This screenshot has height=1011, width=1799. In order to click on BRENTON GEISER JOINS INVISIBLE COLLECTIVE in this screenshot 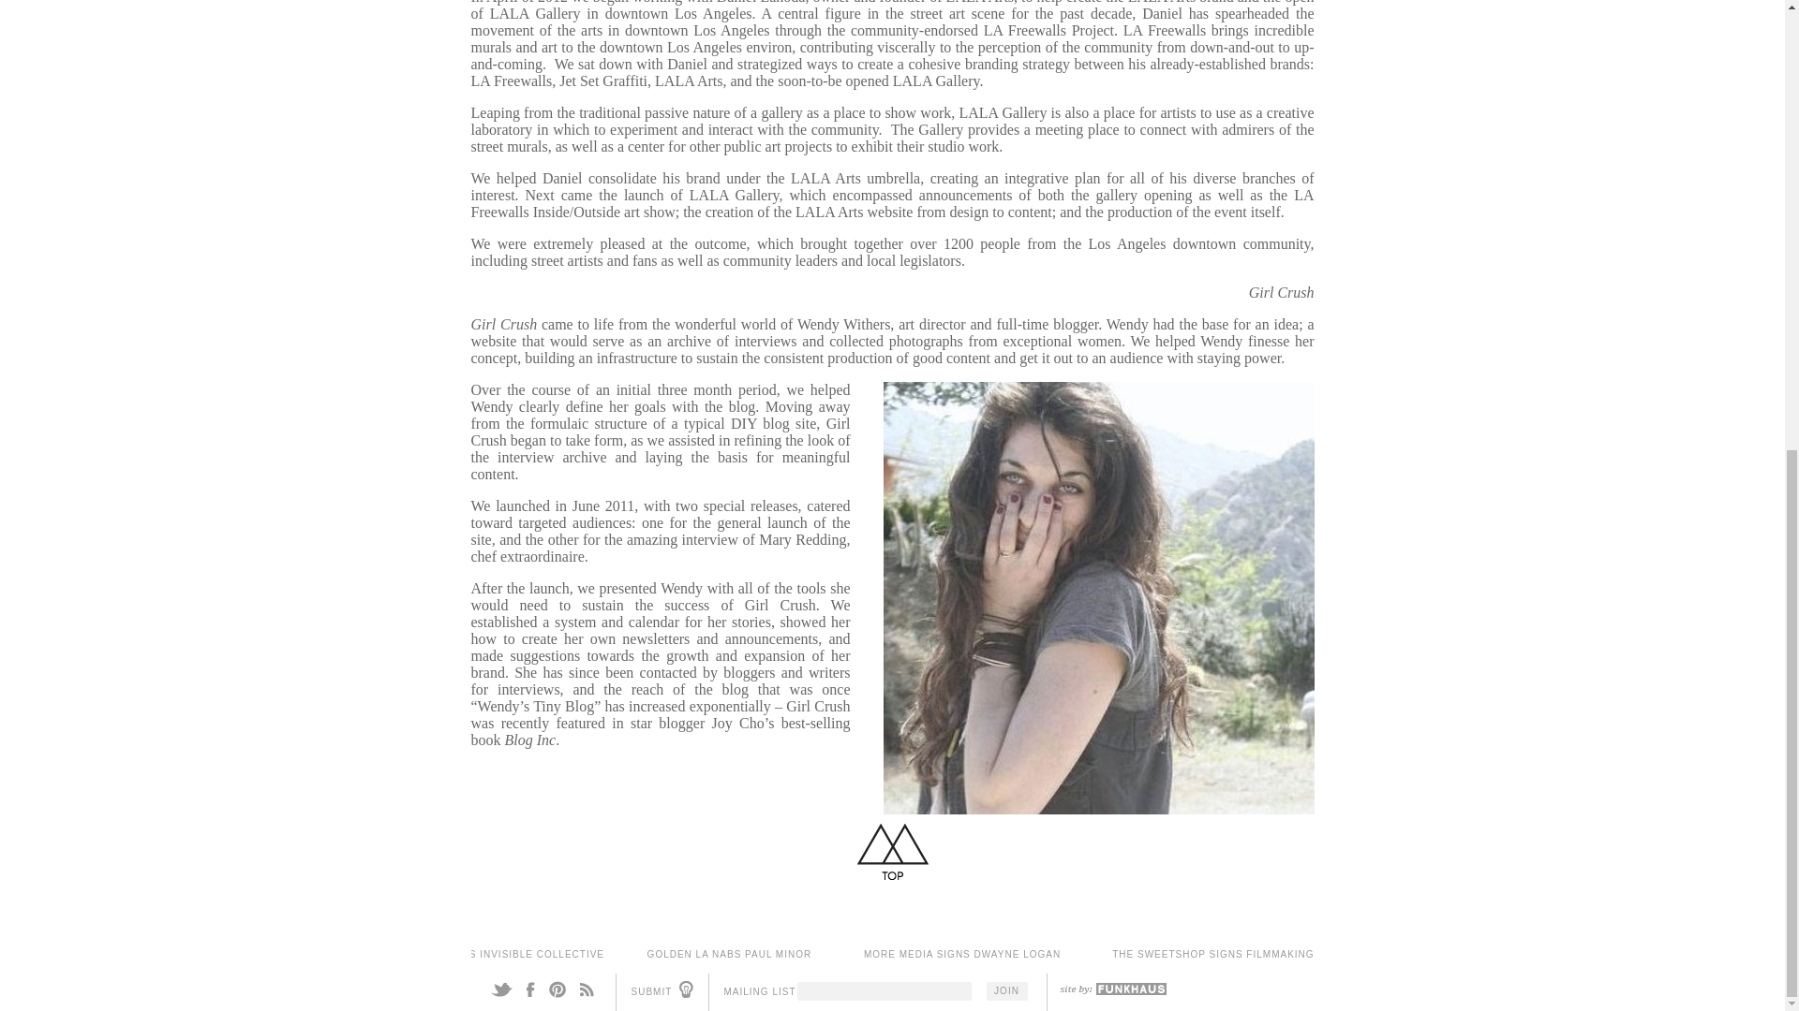, I will do `click(474, 954)`.